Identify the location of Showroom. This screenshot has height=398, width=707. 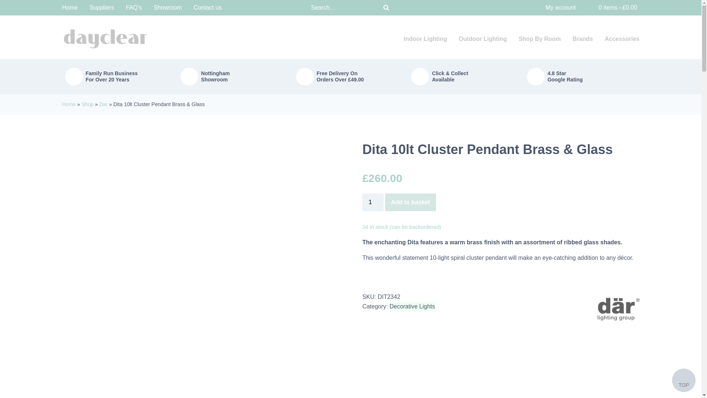
(167, 7).